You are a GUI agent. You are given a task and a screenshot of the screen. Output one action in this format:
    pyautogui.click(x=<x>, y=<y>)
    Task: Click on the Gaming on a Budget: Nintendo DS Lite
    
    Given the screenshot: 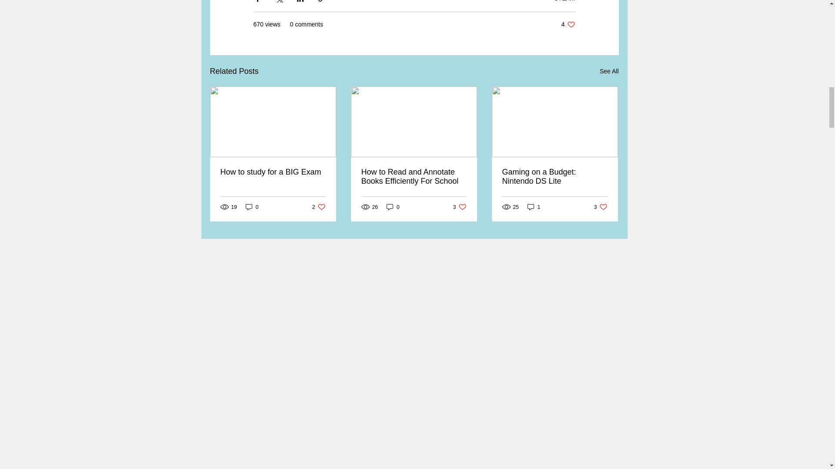 What is the action you would take?
    pyautogui.click(x=319, y=207)
    